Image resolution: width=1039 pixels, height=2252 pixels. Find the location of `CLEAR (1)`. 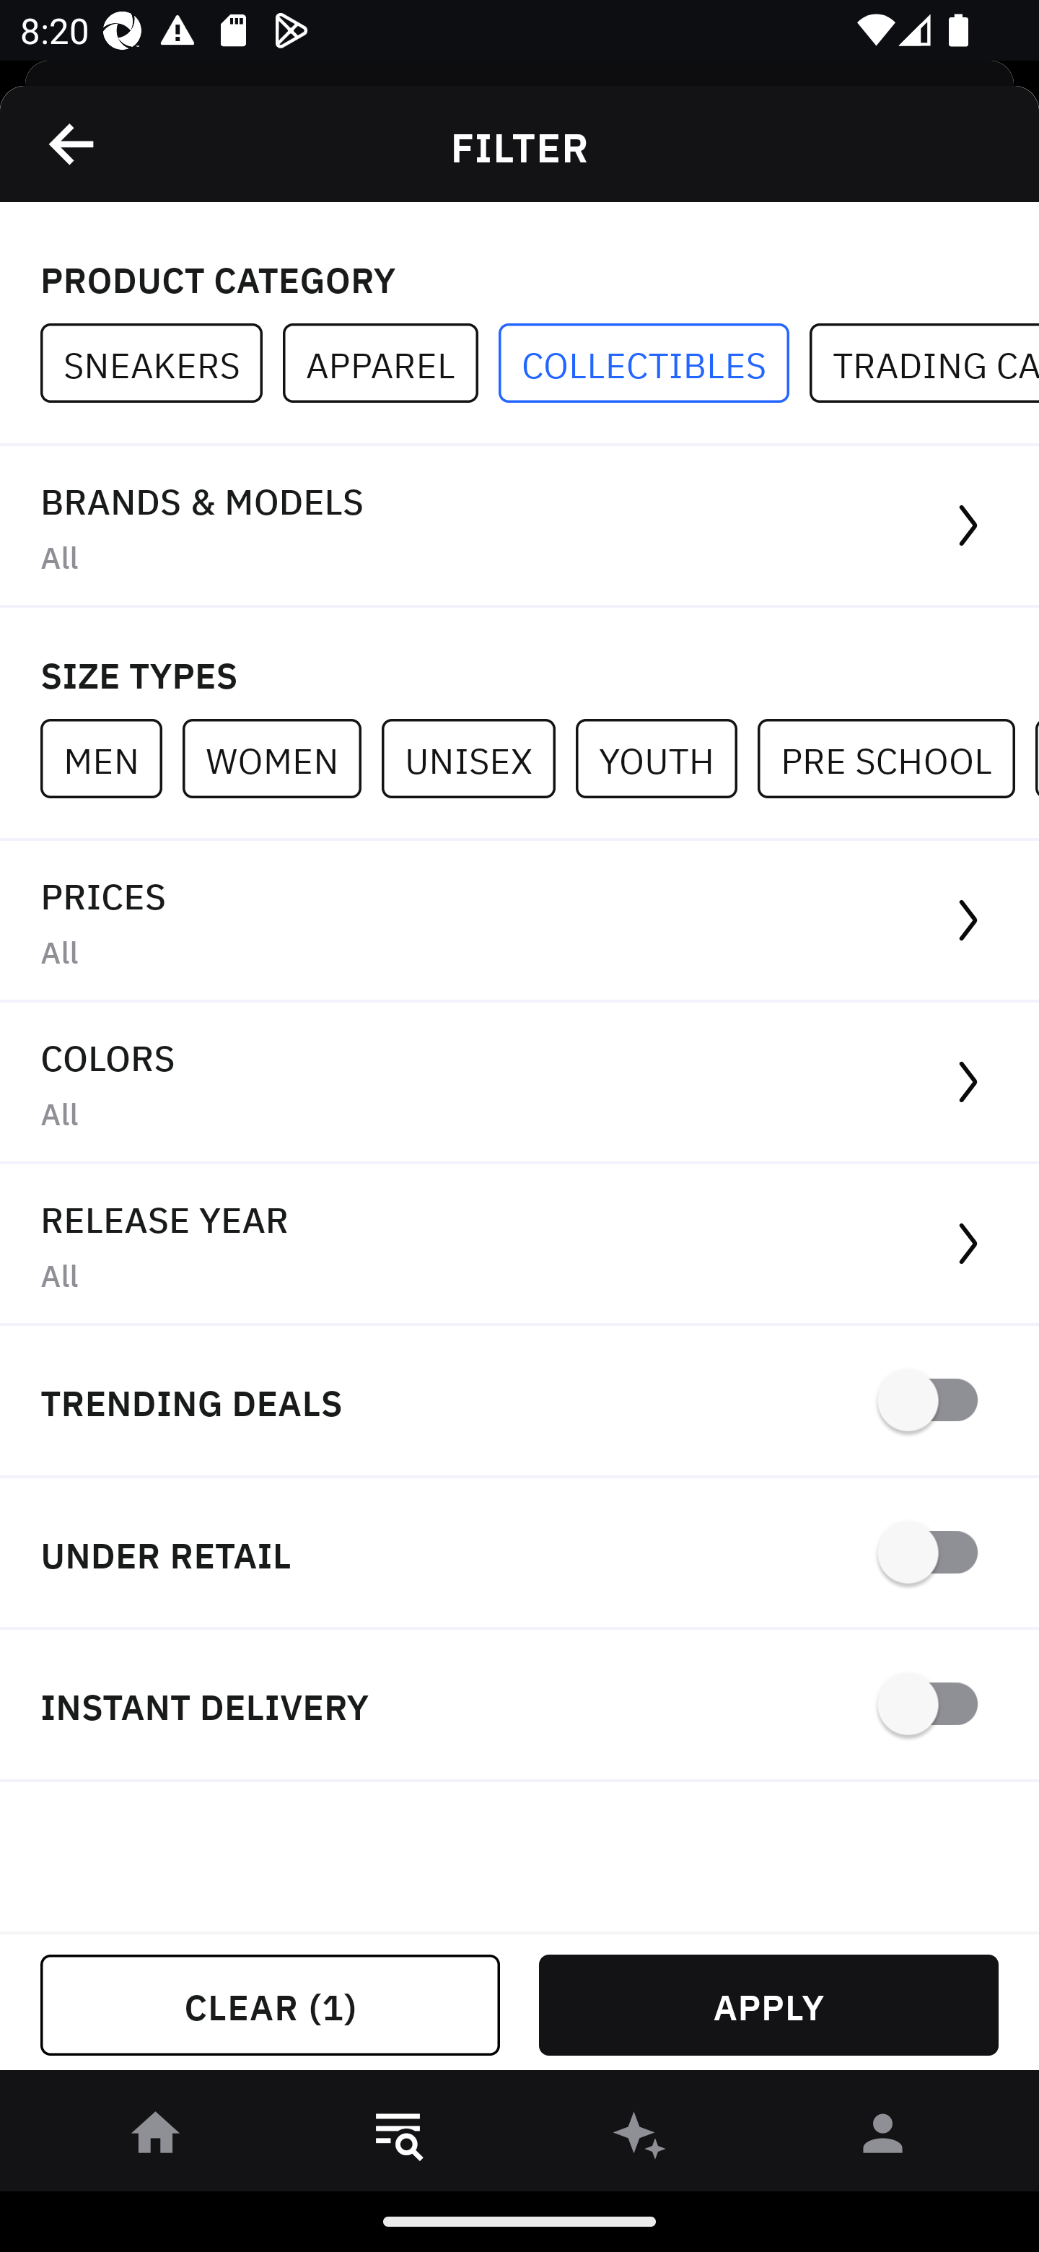

CLEAR (1) is located at coordinates (270, 2005).